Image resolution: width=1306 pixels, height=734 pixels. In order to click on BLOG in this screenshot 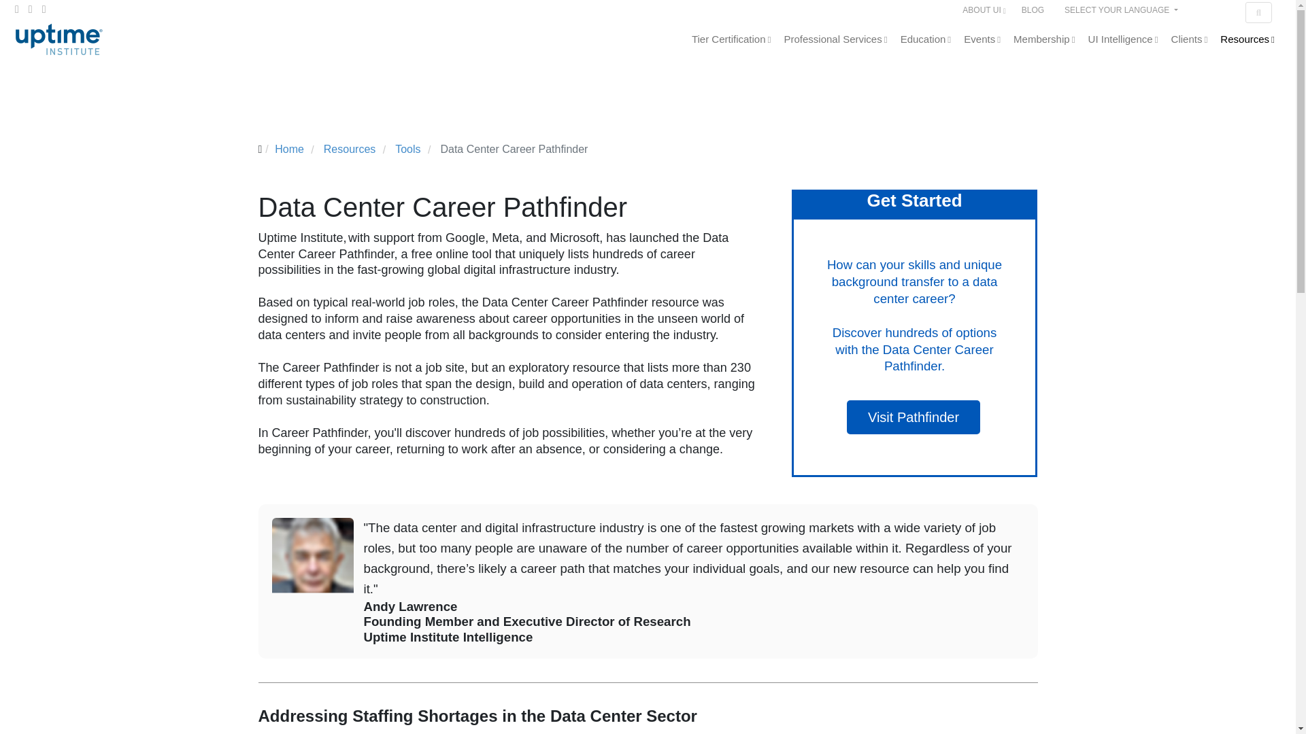, I will do `click(1033, 10)`.